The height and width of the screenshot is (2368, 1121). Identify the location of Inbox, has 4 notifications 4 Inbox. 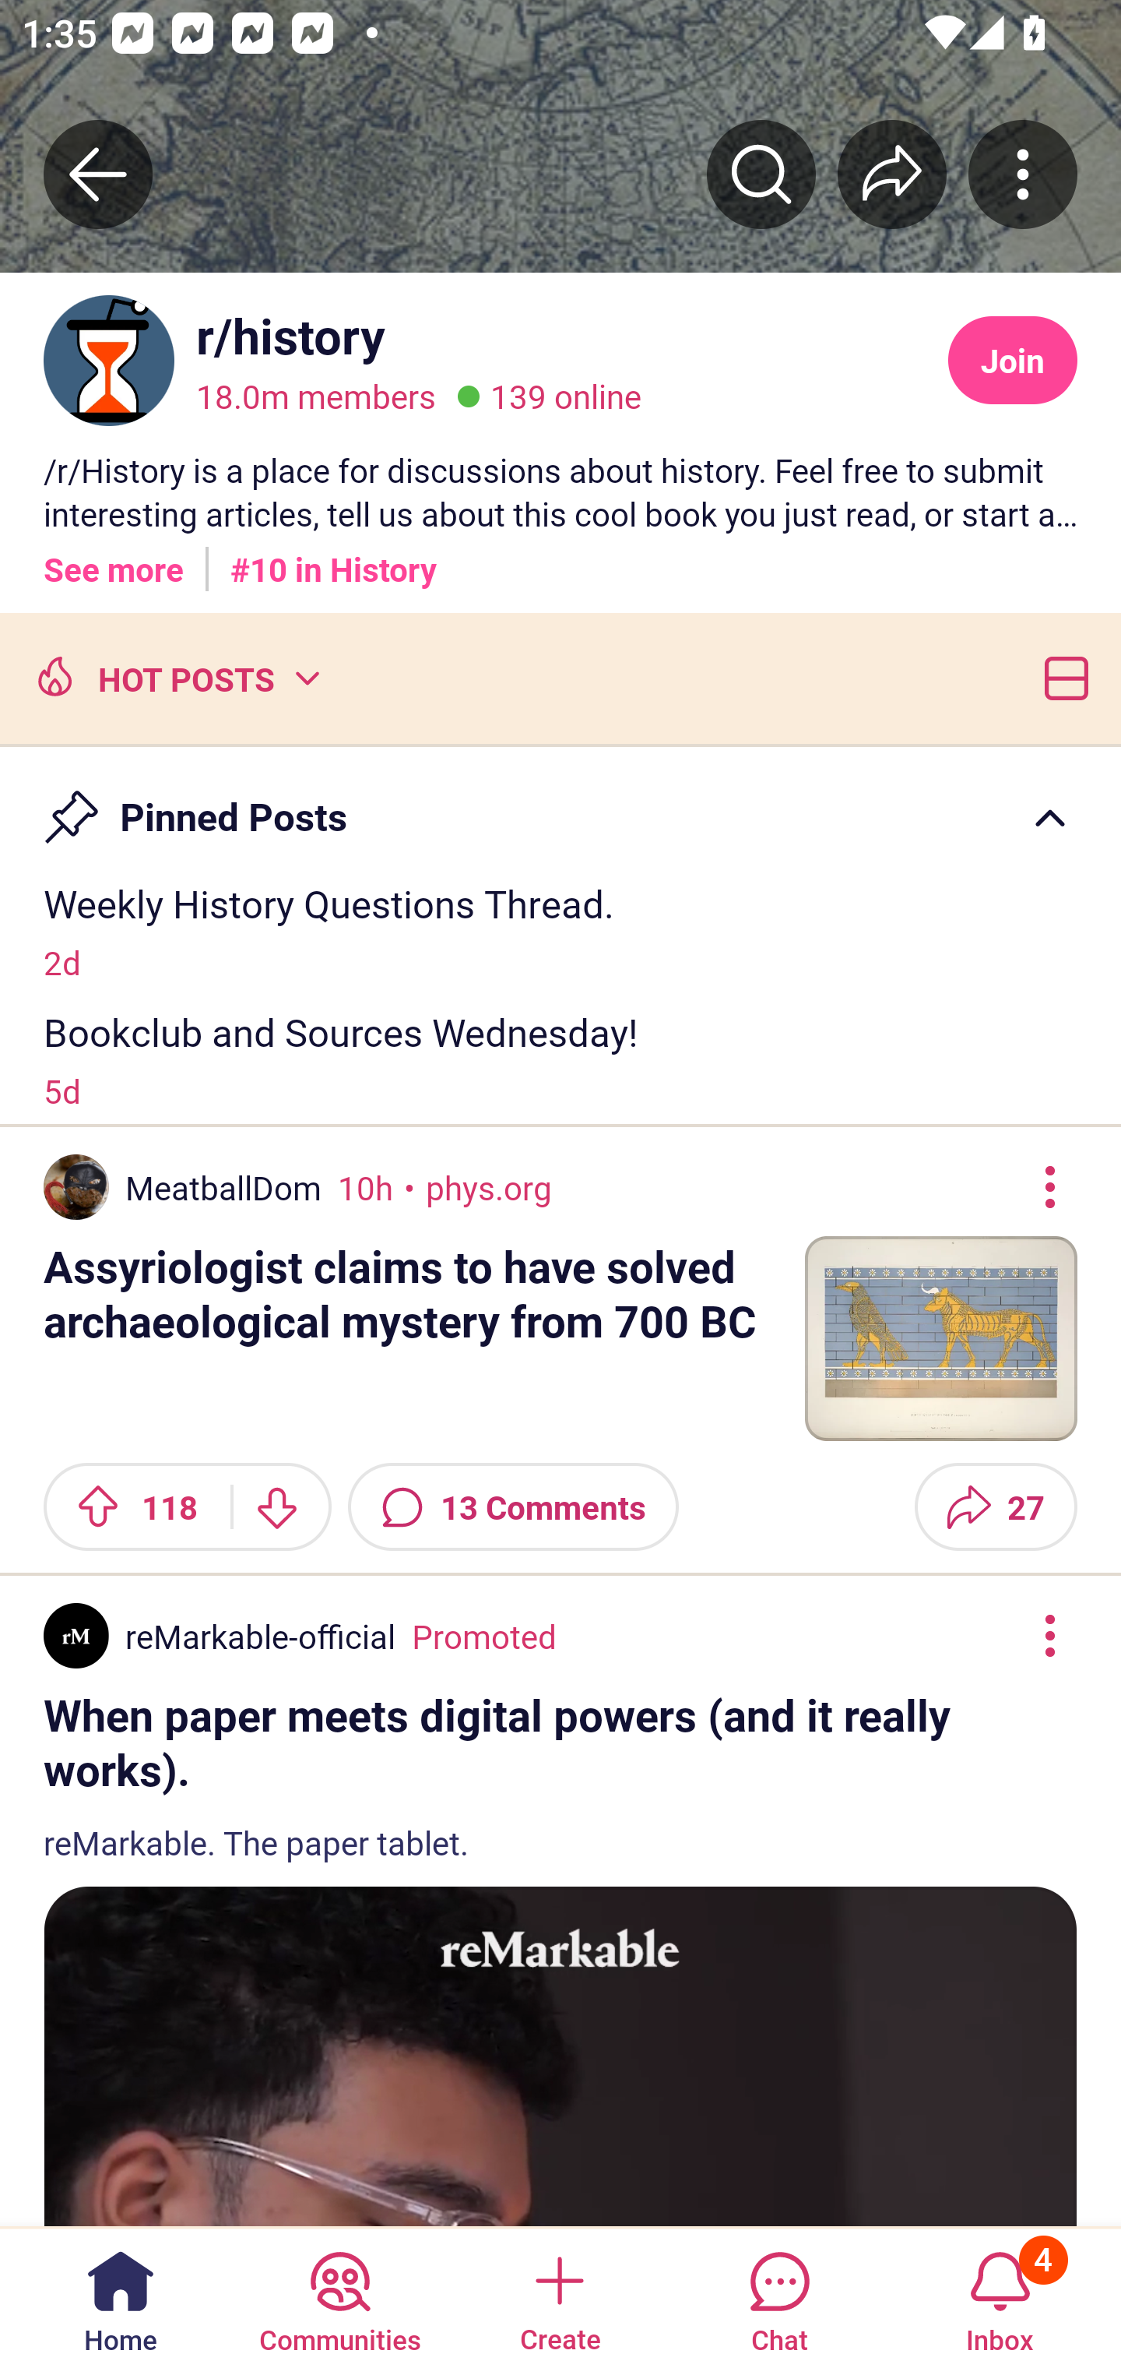
(1000, 2296).